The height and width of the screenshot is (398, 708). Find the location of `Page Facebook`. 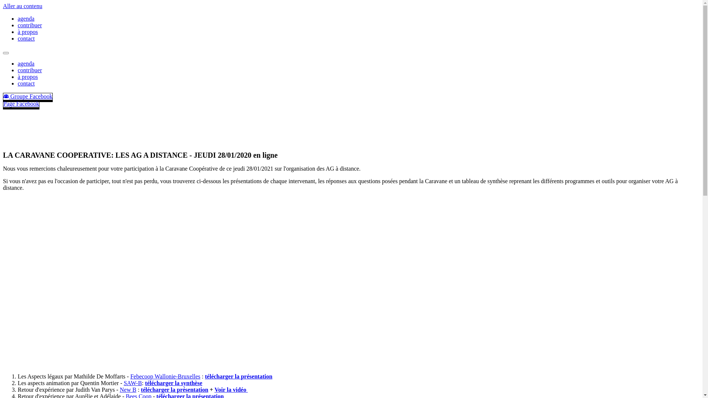

Page Facebook is located at coordinates (21, 104).